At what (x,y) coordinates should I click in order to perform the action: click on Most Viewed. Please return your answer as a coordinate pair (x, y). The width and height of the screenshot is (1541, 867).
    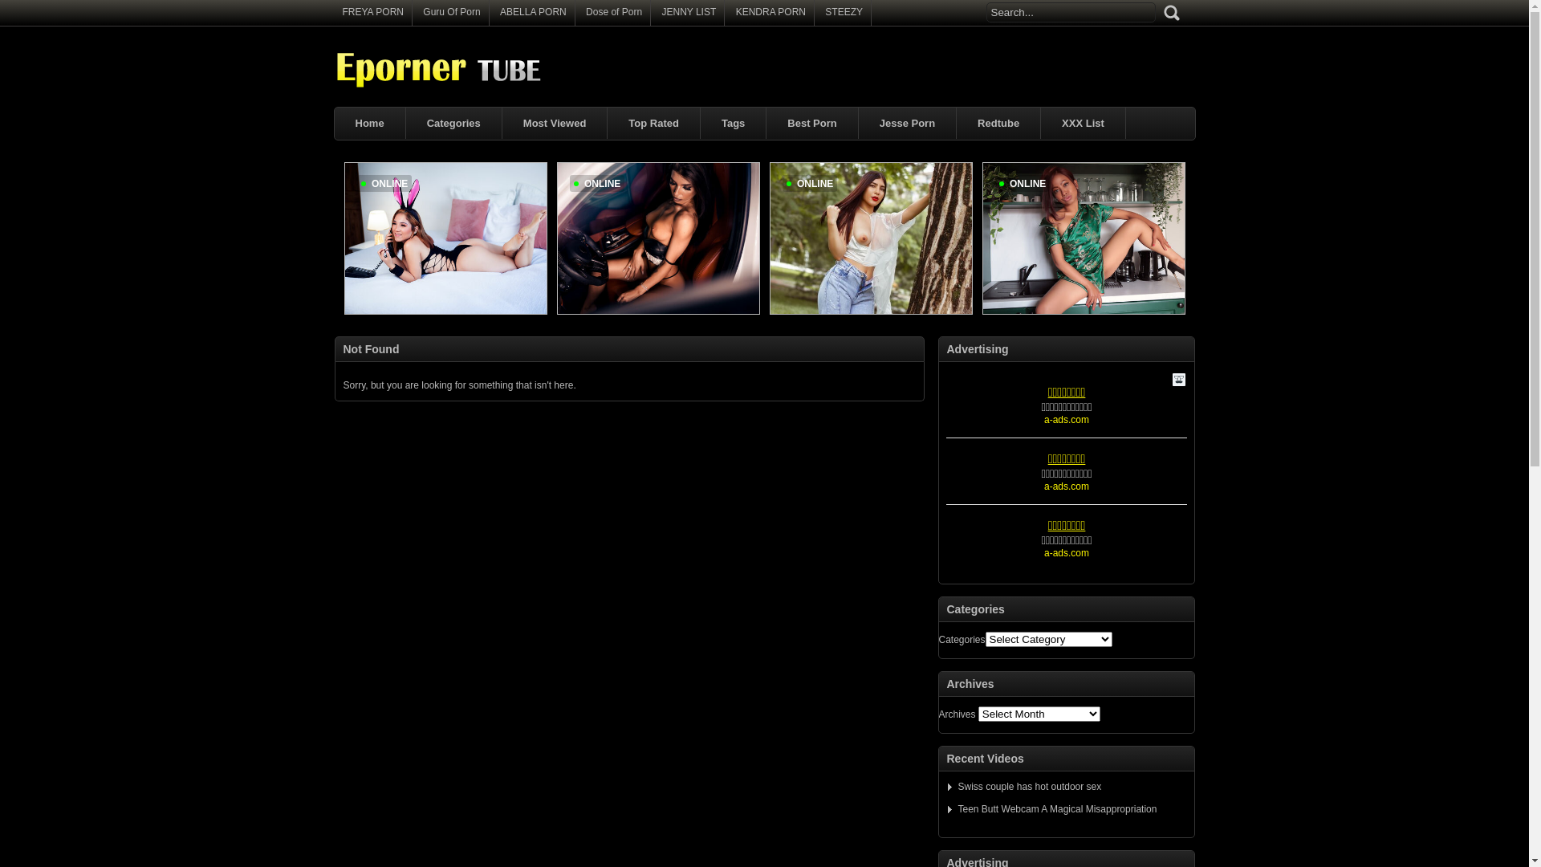
    Looking at the image, I should click on (555, 124).